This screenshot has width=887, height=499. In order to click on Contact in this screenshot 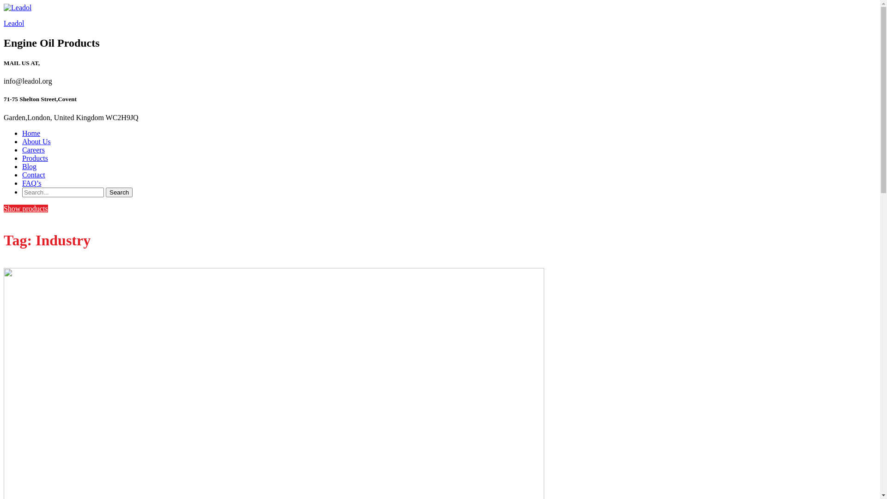, I will do `click(34, 175)`.